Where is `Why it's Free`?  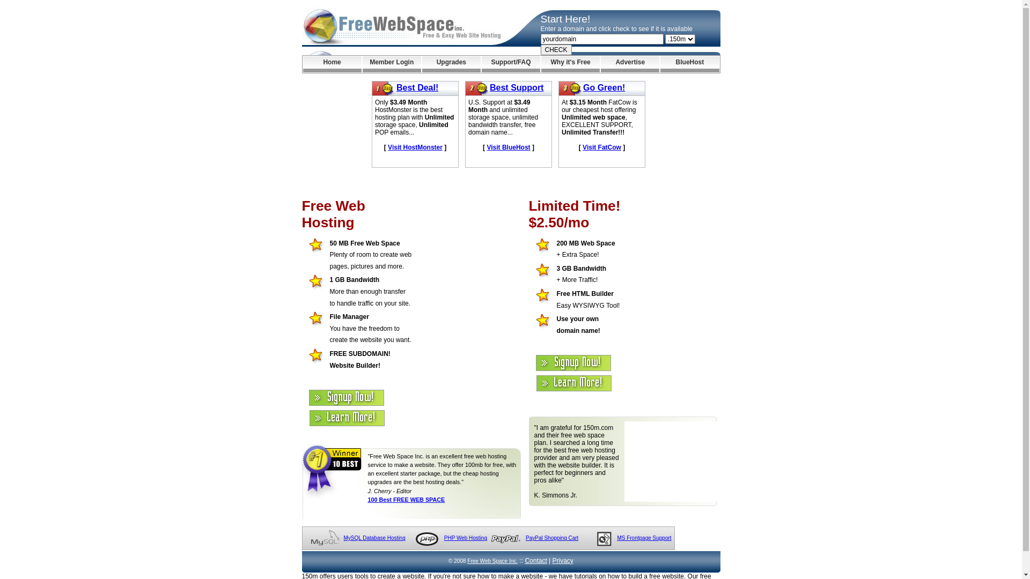
Why it's Free is located at coordinates (571, 64).